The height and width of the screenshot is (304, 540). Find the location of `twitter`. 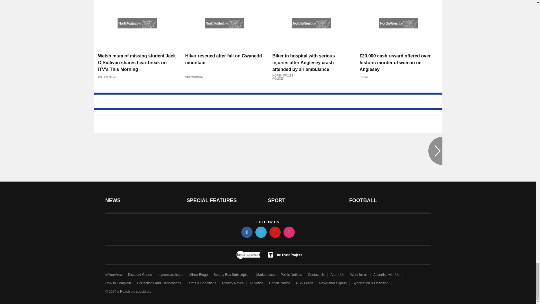

twitter is located at coordinates (261, 232).